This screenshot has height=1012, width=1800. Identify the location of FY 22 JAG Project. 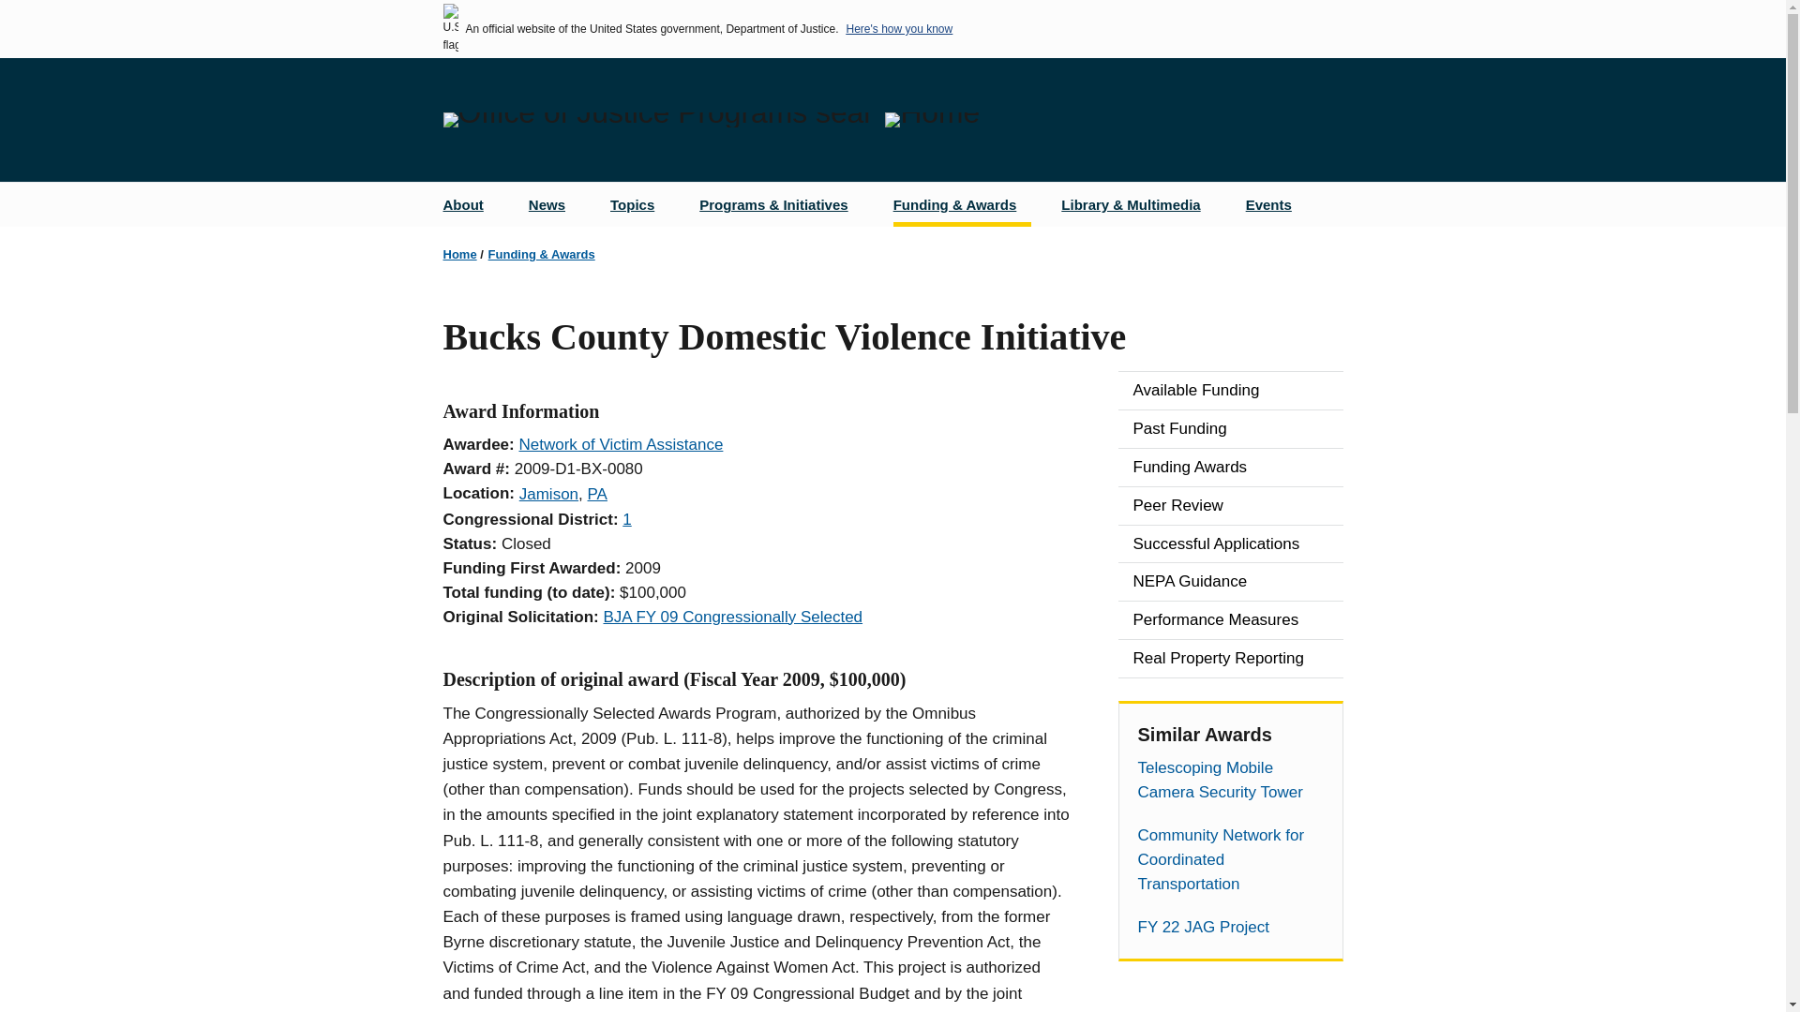
(1230, 928).